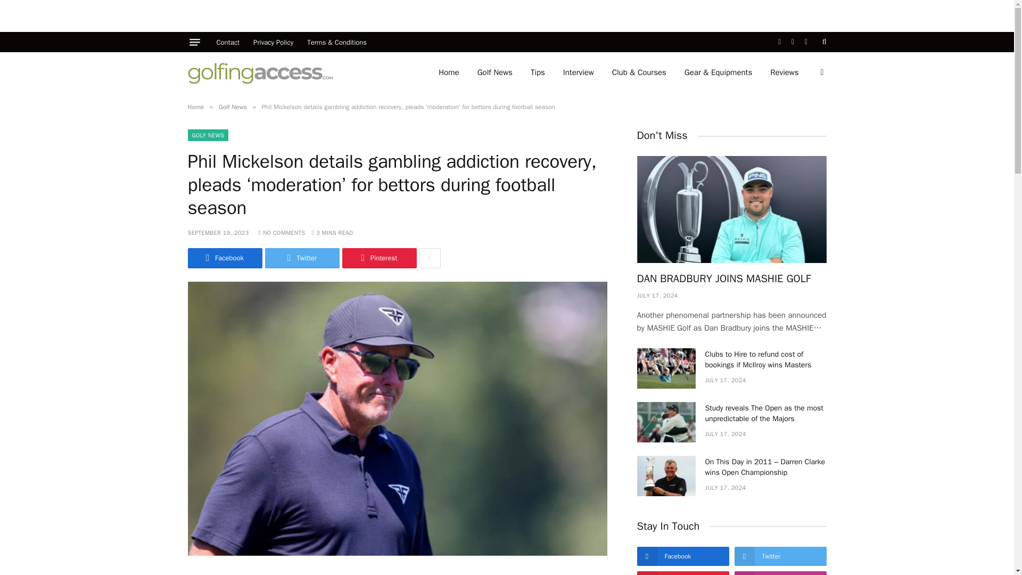 The image size is (1022, 575). I want to click on Contact, so click(228, 42).